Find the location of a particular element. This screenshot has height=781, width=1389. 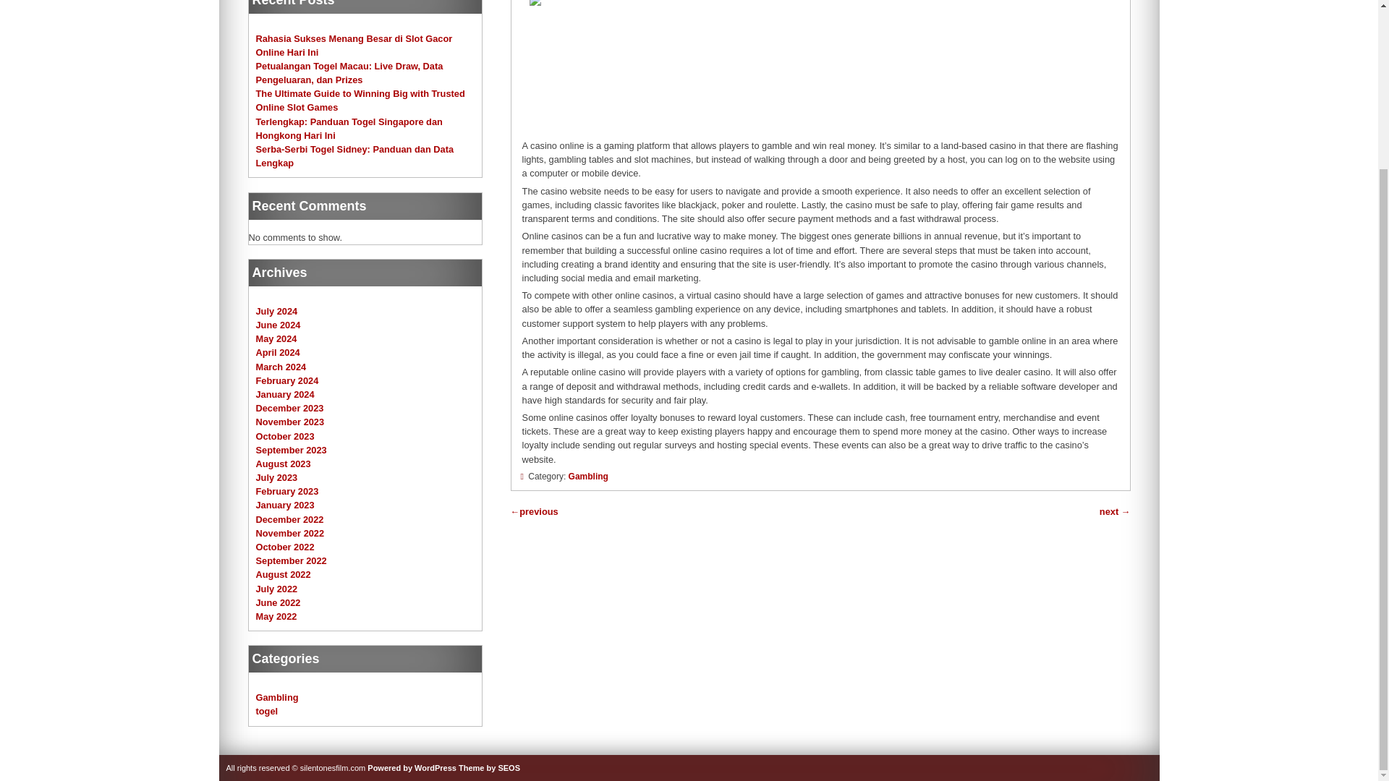

Rahasia Sukses Menang Besar di Slot Gacor Online Hari Ini is located at coordinates (354, 45).